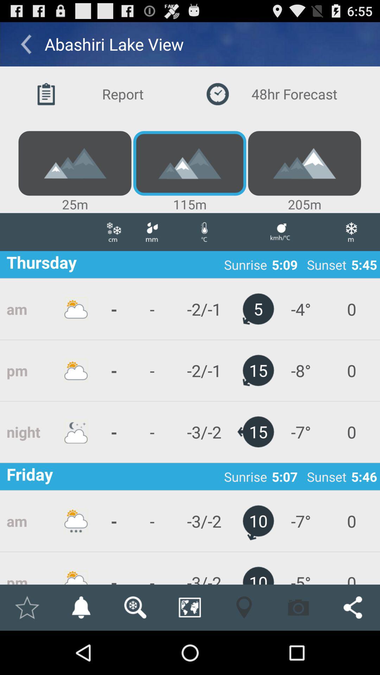 The width and height of the screenshot is (380, 675). What do you see at coordinates (27, 607) in the screenshot?
I see `favorite location` at bounding box center [27, 607].